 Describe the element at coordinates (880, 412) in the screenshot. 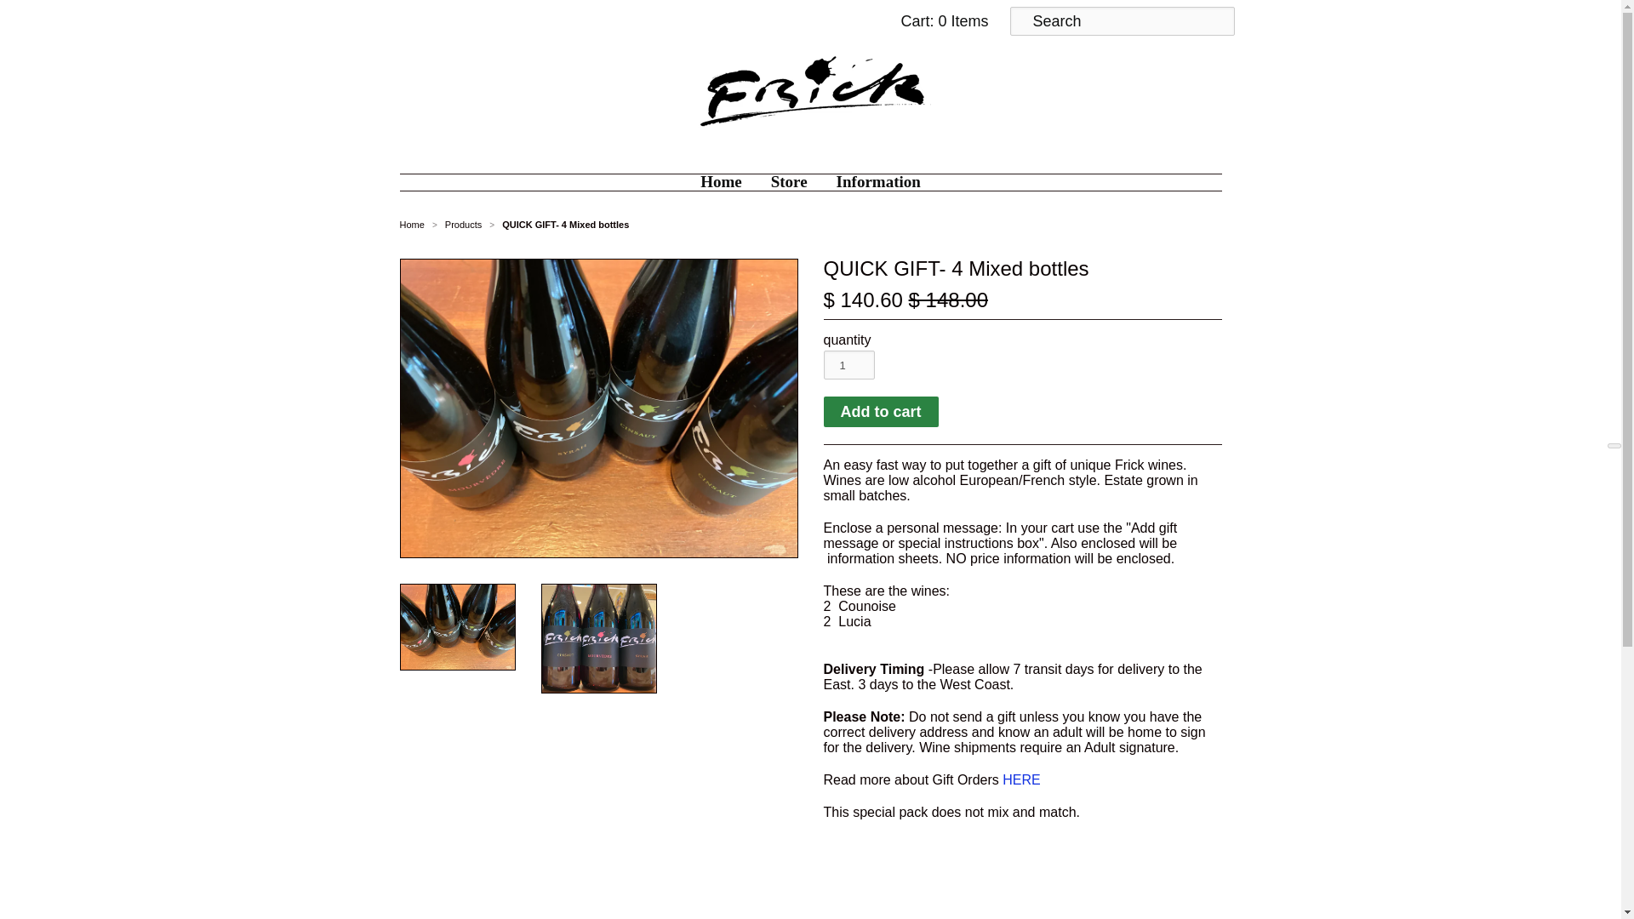

I see `Add to cart` at that location.